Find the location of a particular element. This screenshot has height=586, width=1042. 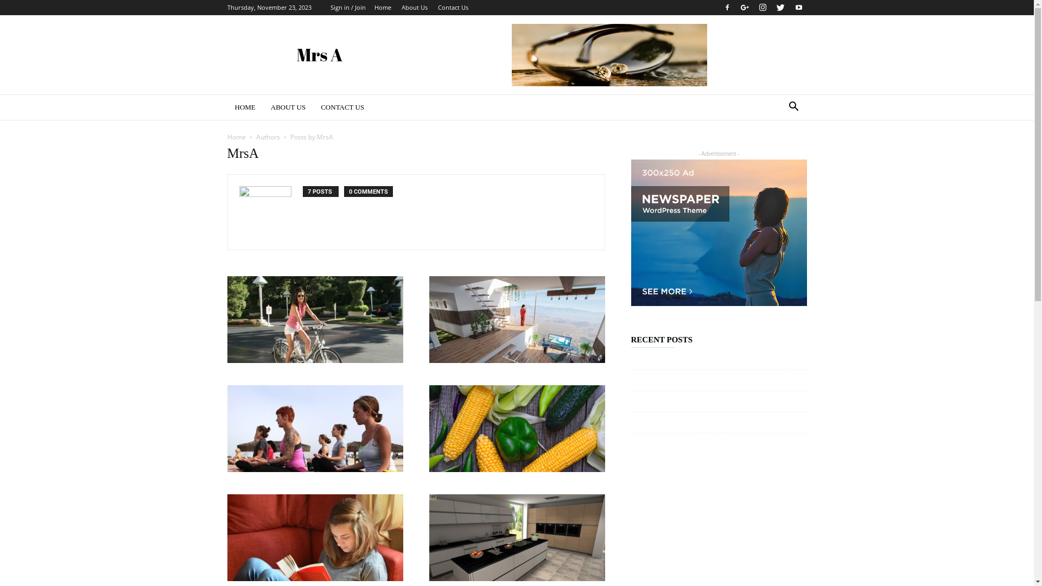

Sign in / Join is located at coordinates (347, 8).